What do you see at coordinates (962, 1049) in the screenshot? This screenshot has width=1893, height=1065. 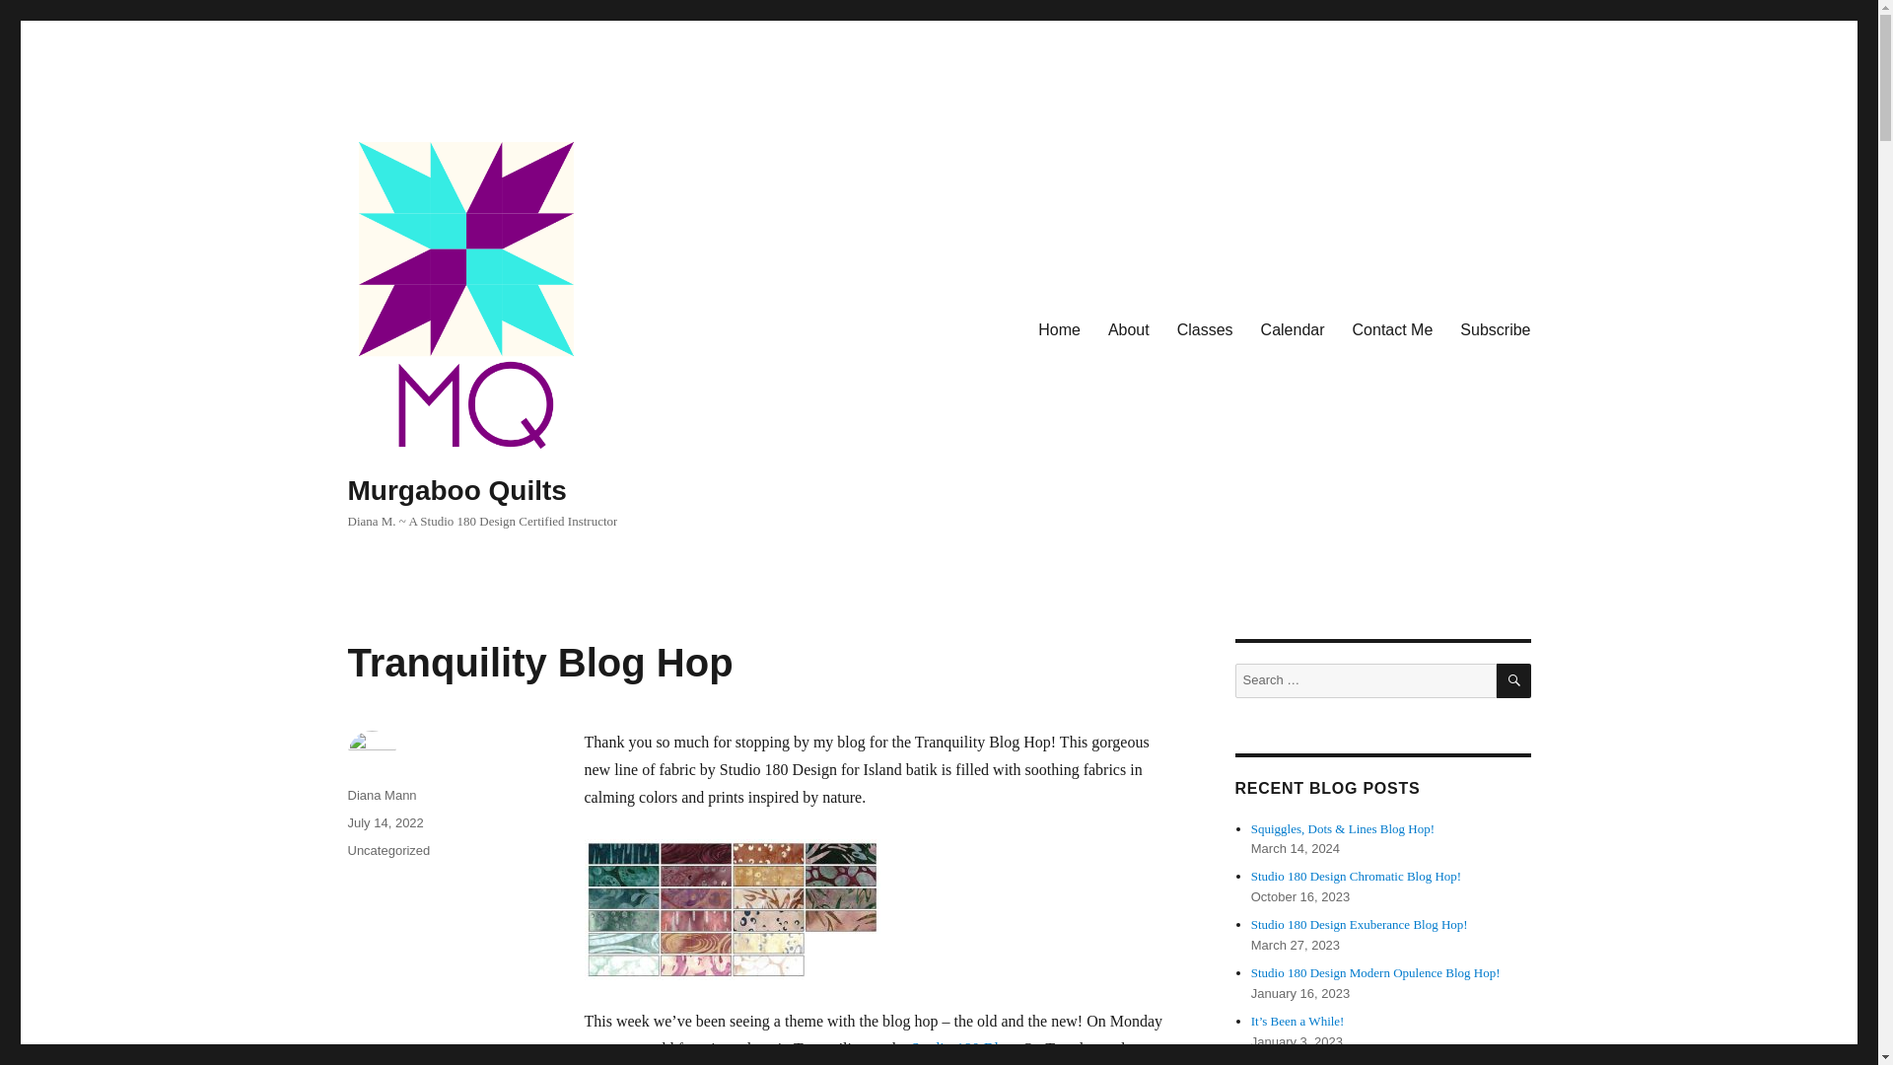 I see `Studio 180 Blog` at bounding box center [962, 1049].